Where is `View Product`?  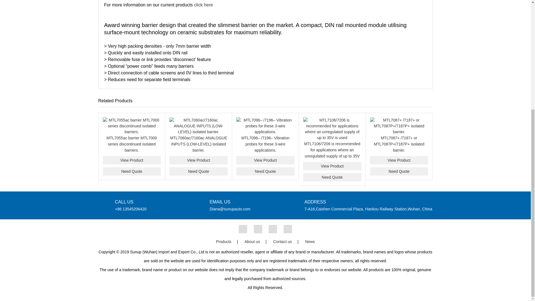
View Product is located at coordinates (265, 160).